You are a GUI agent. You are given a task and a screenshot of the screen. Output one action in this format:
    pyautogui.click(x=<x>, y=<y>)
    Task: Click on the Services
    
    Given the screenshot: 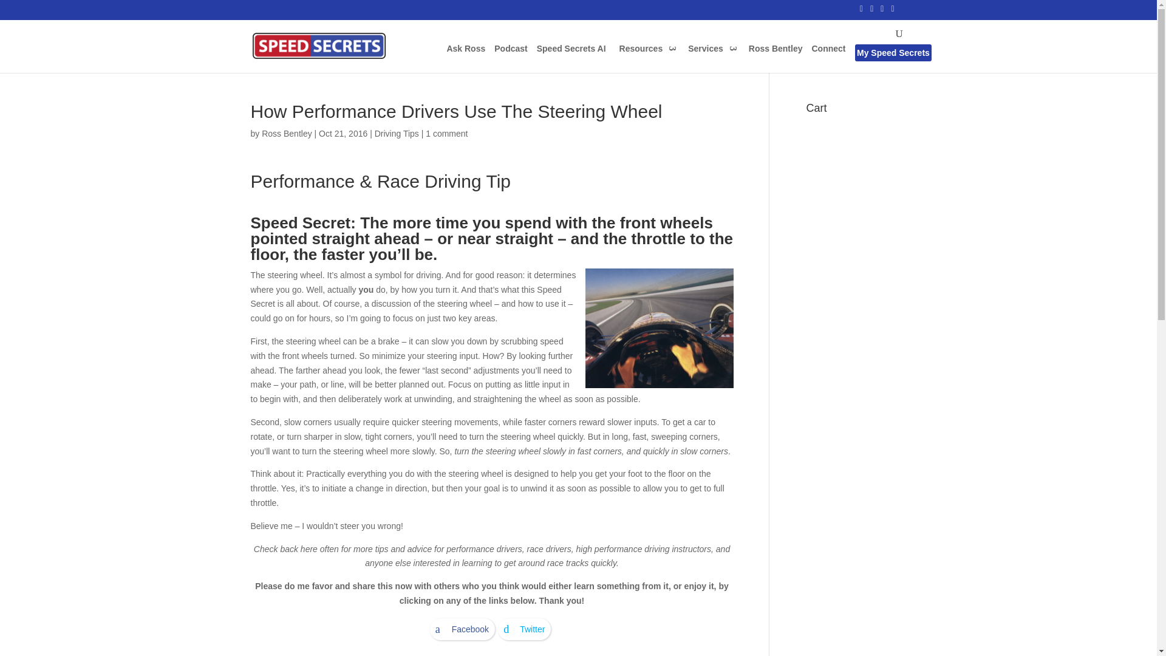 What is the action you would take?
    pyautogui.click(x=712, y=58)
    